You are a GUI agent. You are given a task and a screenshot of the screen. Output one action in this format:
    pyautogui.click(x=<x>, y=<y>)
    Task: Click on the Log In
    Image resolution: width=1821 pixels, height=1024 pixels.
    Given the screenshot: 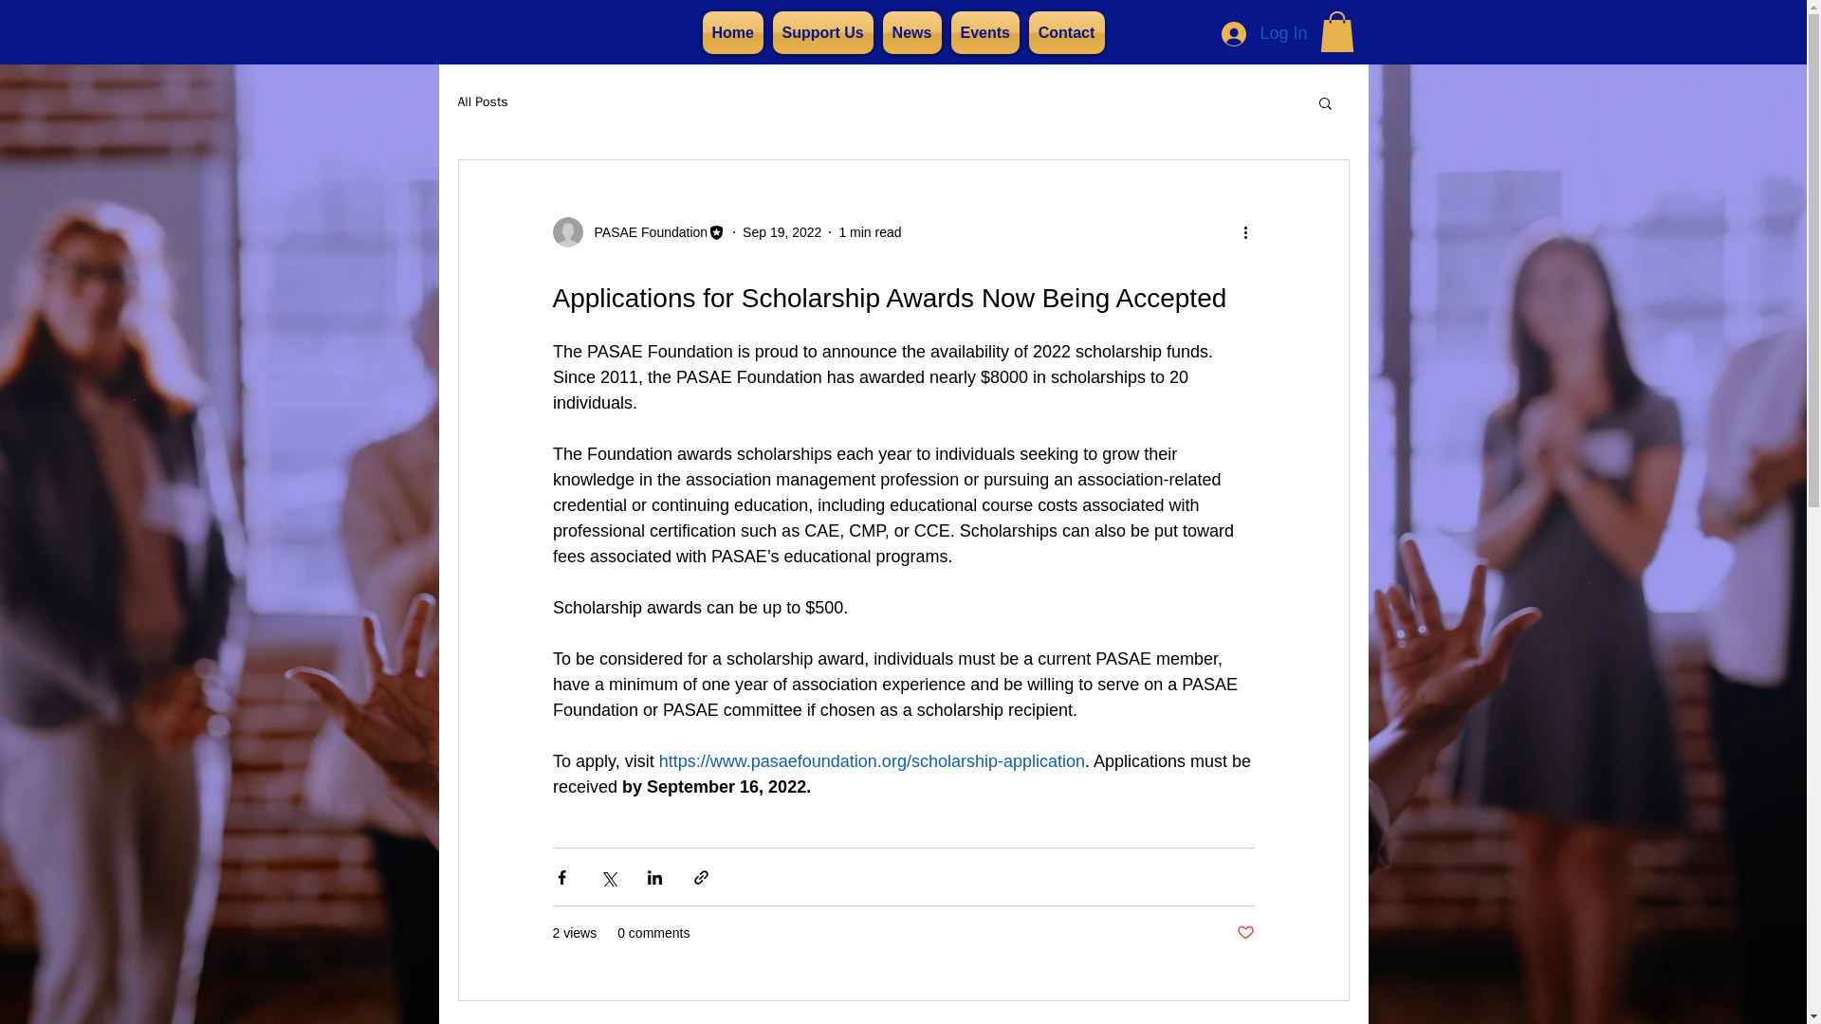 What is the action you would take?
    pyautogui.click(x=1264, y=33)
    